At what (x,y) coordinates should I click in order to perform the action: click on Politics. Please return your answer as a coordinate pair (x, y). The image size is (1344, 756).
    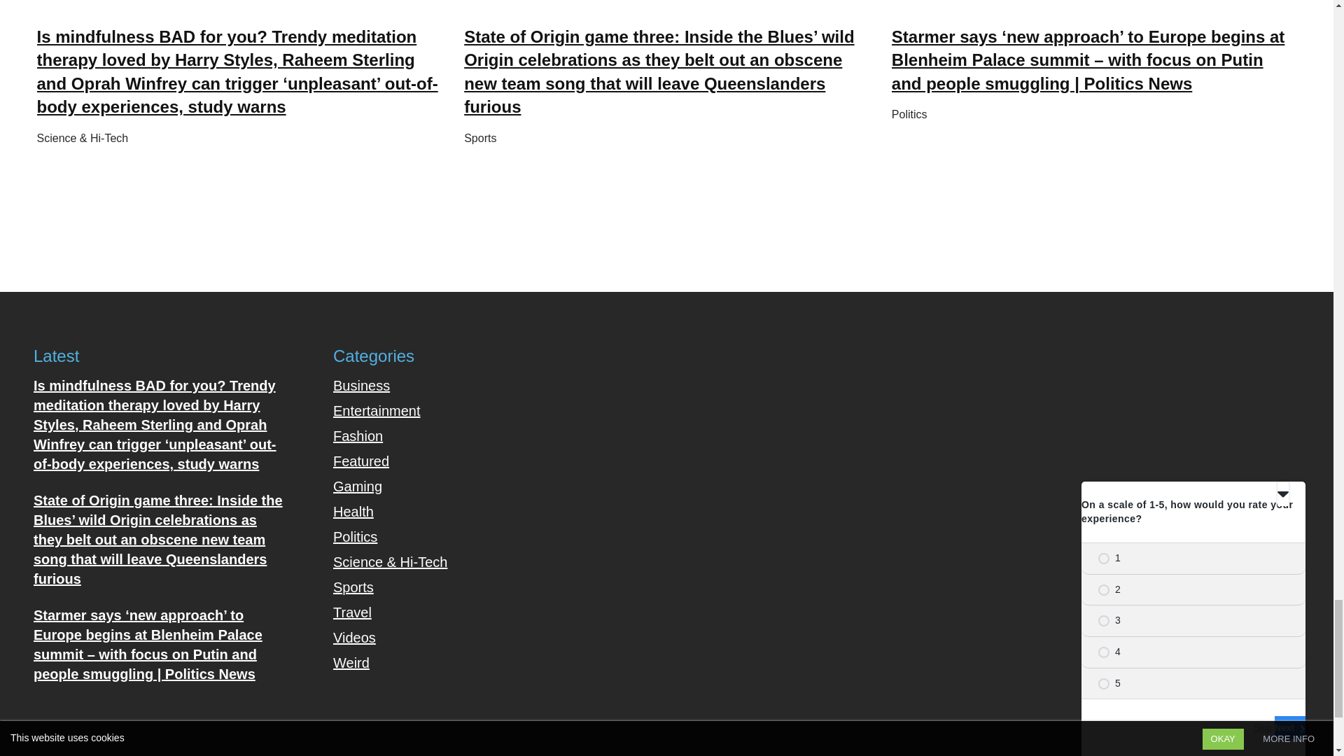
    Looking at the image, I should click on (909, 115).